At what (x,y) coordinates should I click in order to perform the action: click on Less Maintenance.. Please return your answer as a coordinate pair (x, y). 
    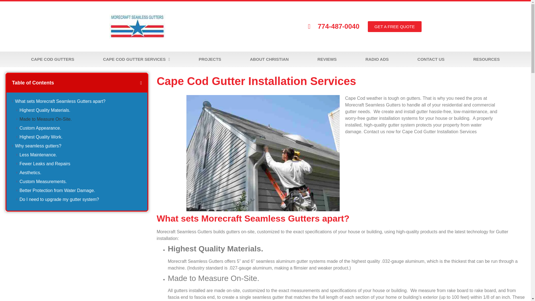
    Looking at the image, I should click on (38, 155).